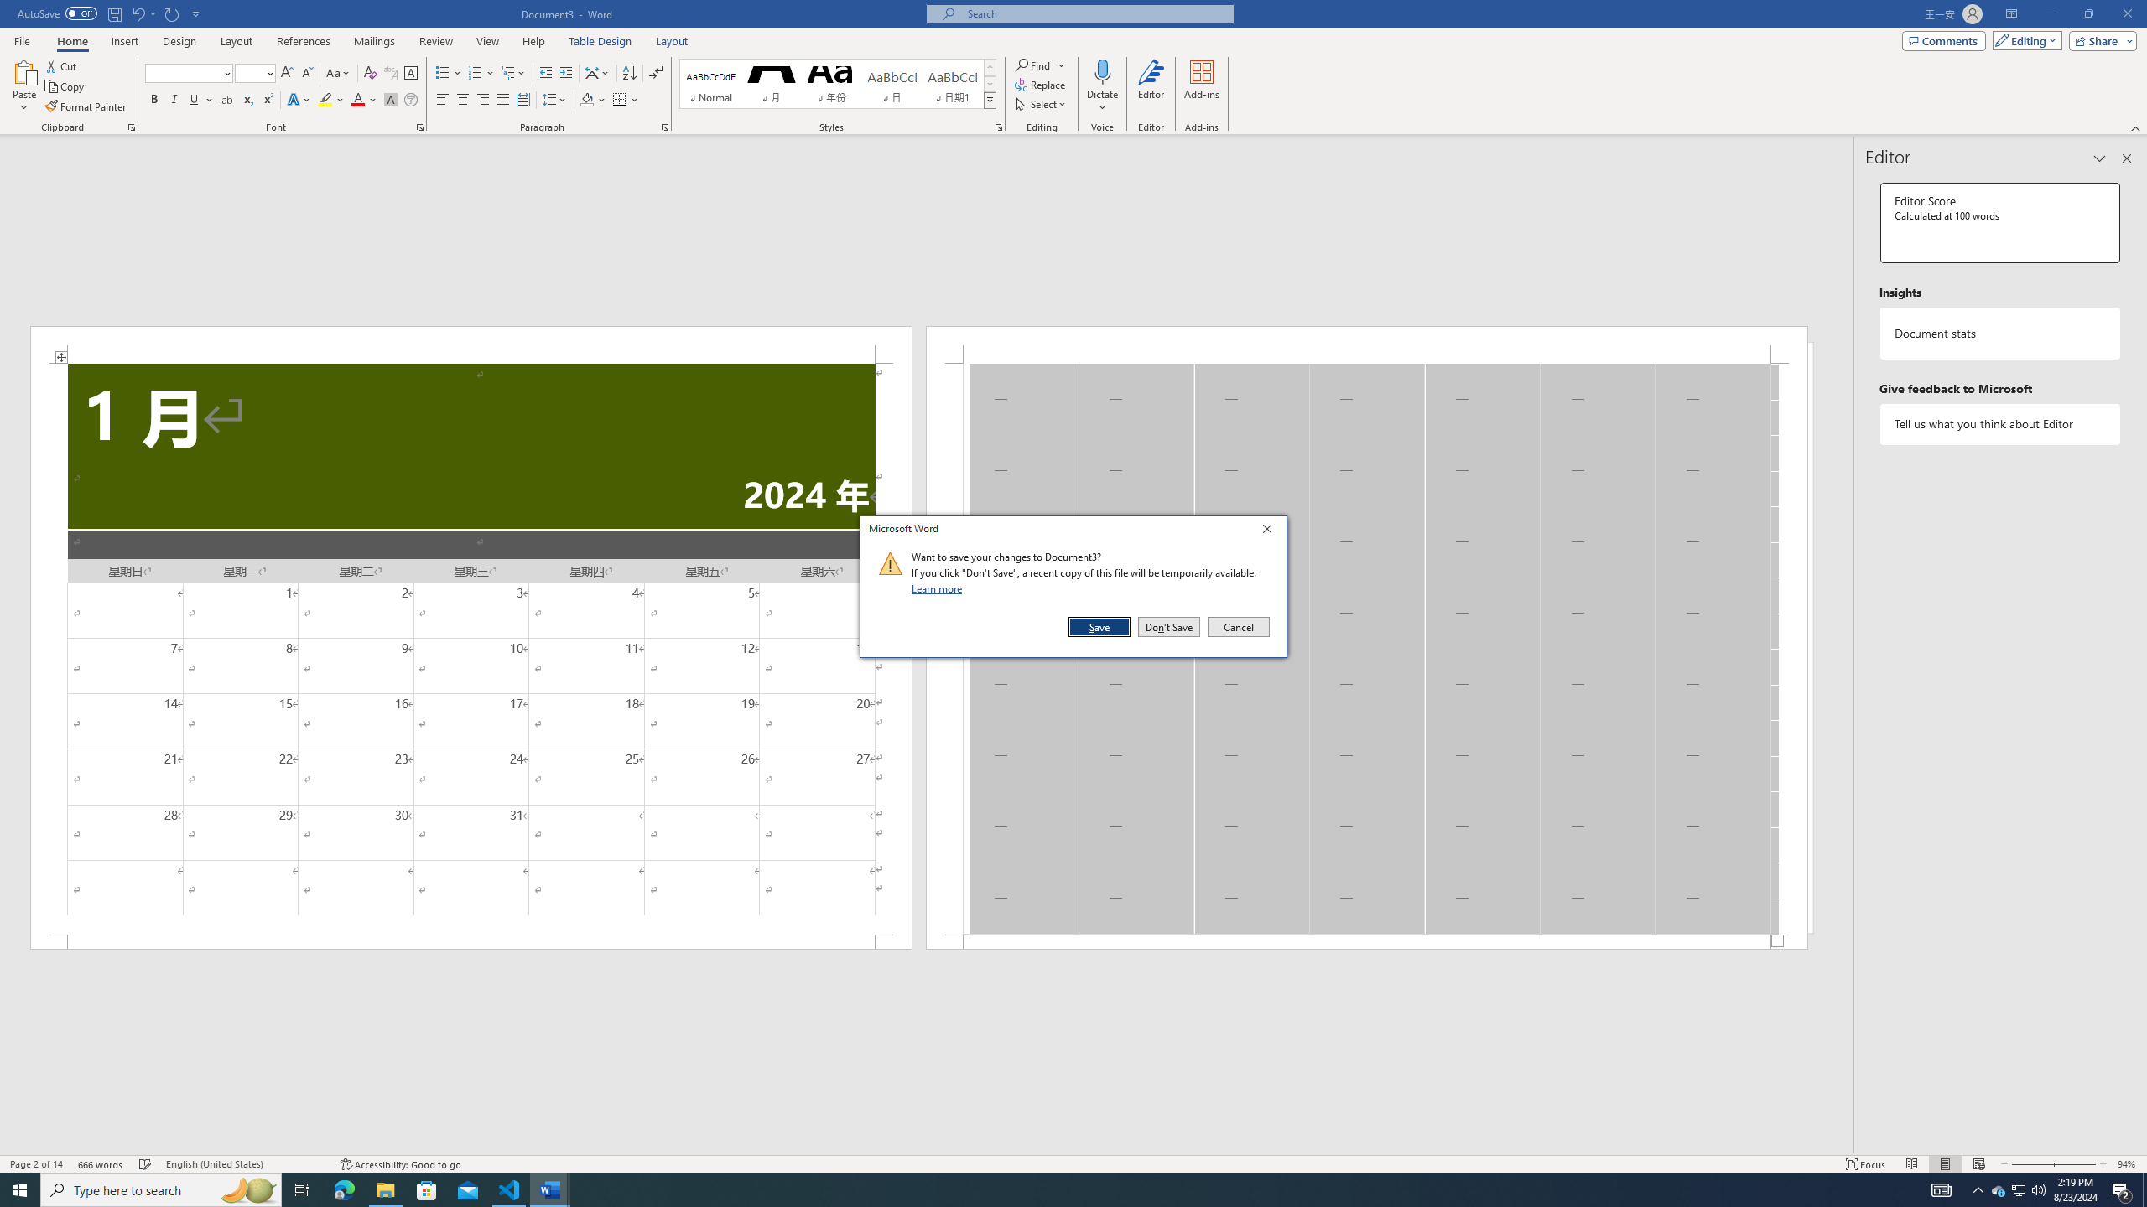  What do you see at coordinates (385, 1190) in the screenshot?
I see `File Explorer - 1 running window` at bounding box center [385, 1190].